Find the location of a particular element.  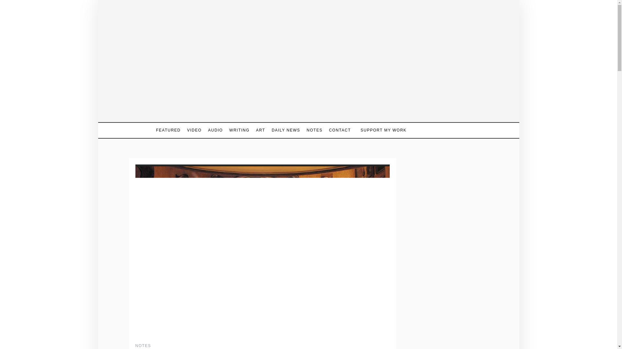

NOTES is located at coordinates (315, 130).